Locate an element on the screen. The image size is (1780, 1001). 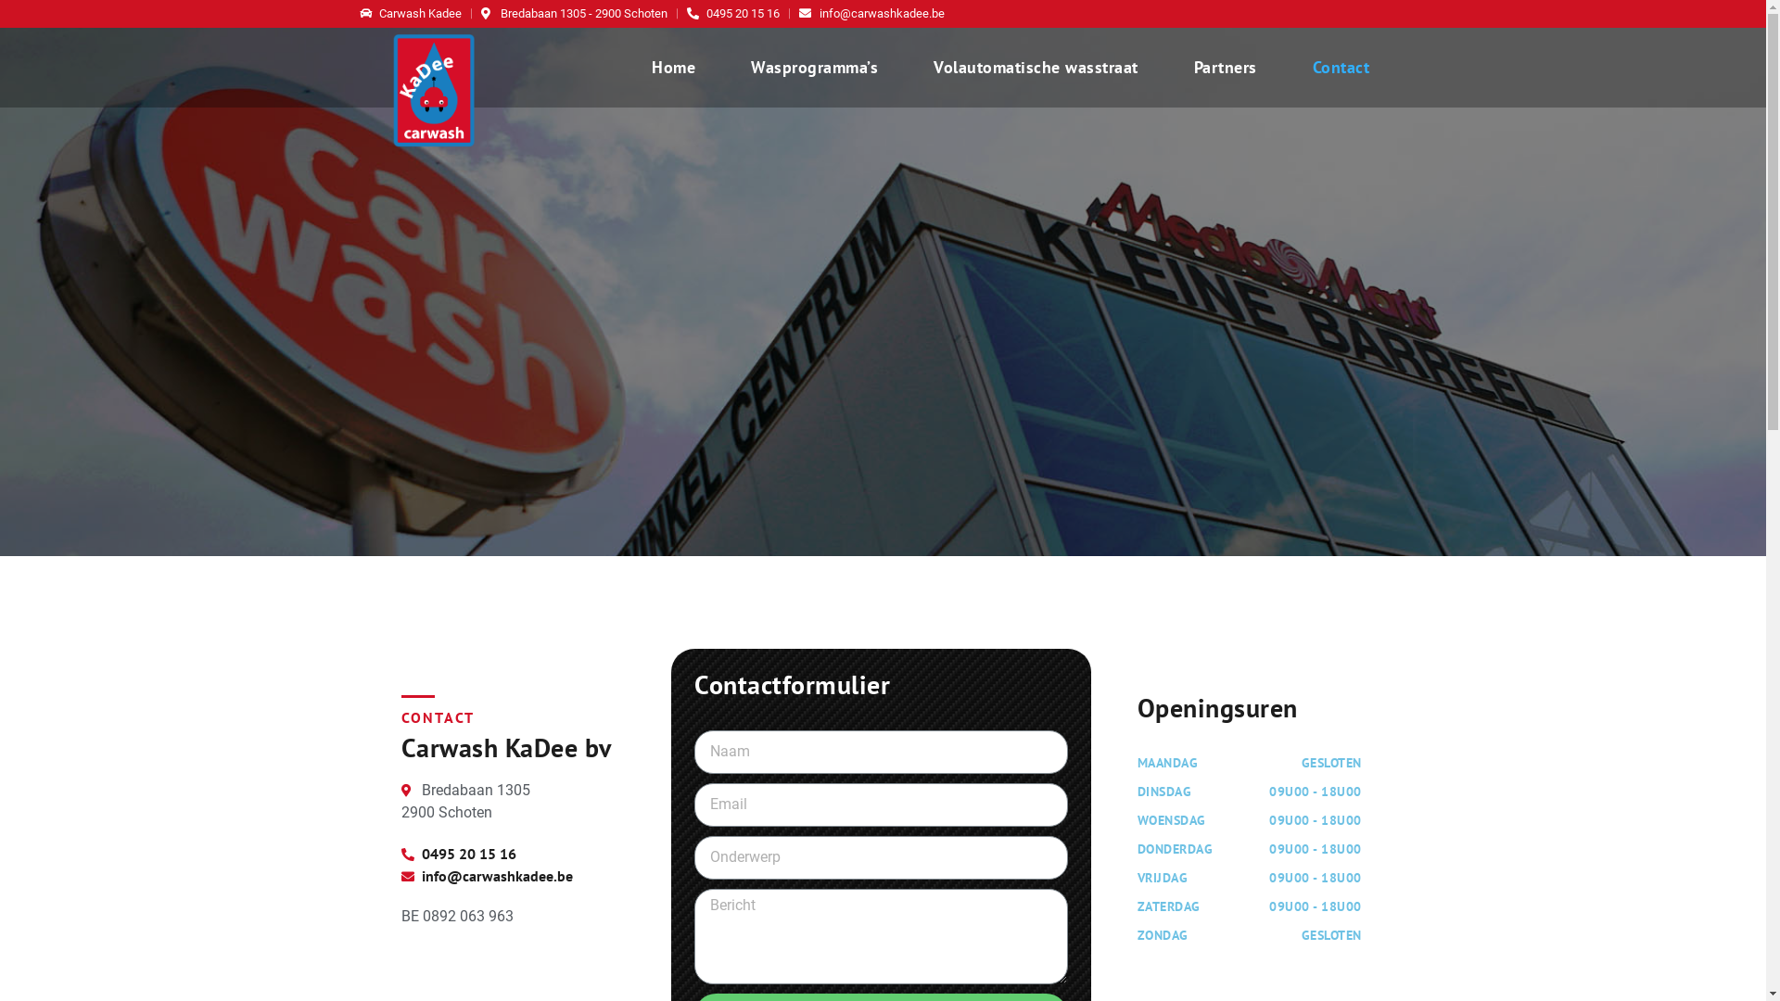
Home is located at coordinates (673, 68).